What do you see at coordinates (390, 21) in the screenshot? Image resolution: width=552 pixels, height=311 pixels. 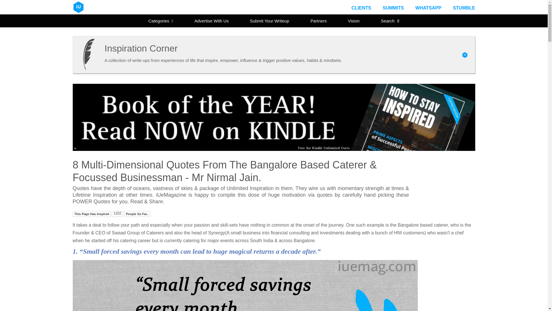 I see `Search  ` at bounding box center [390, 21].